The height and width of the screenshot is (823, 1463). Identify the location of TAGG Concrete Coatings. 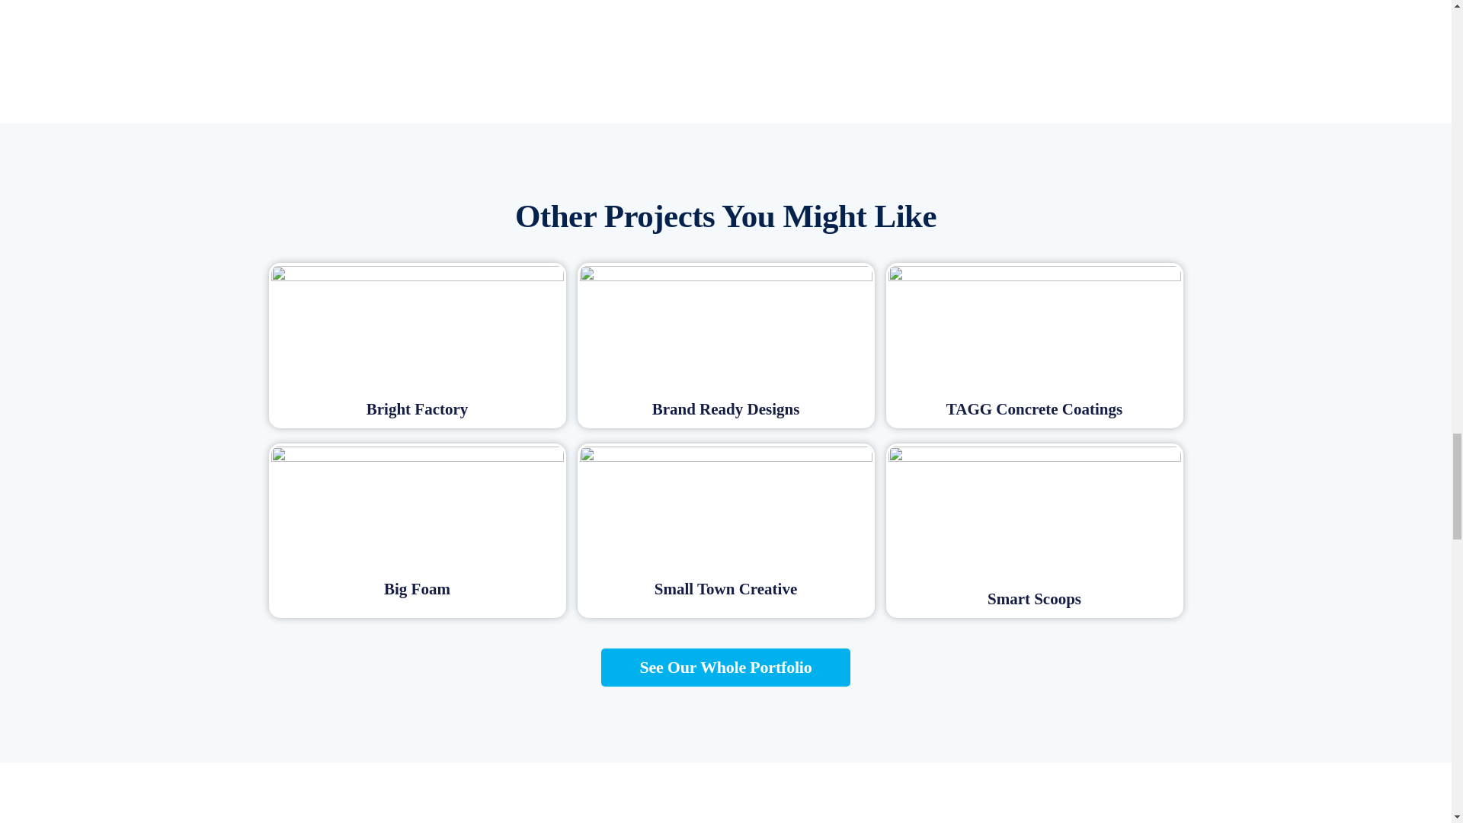
(1034, 408).